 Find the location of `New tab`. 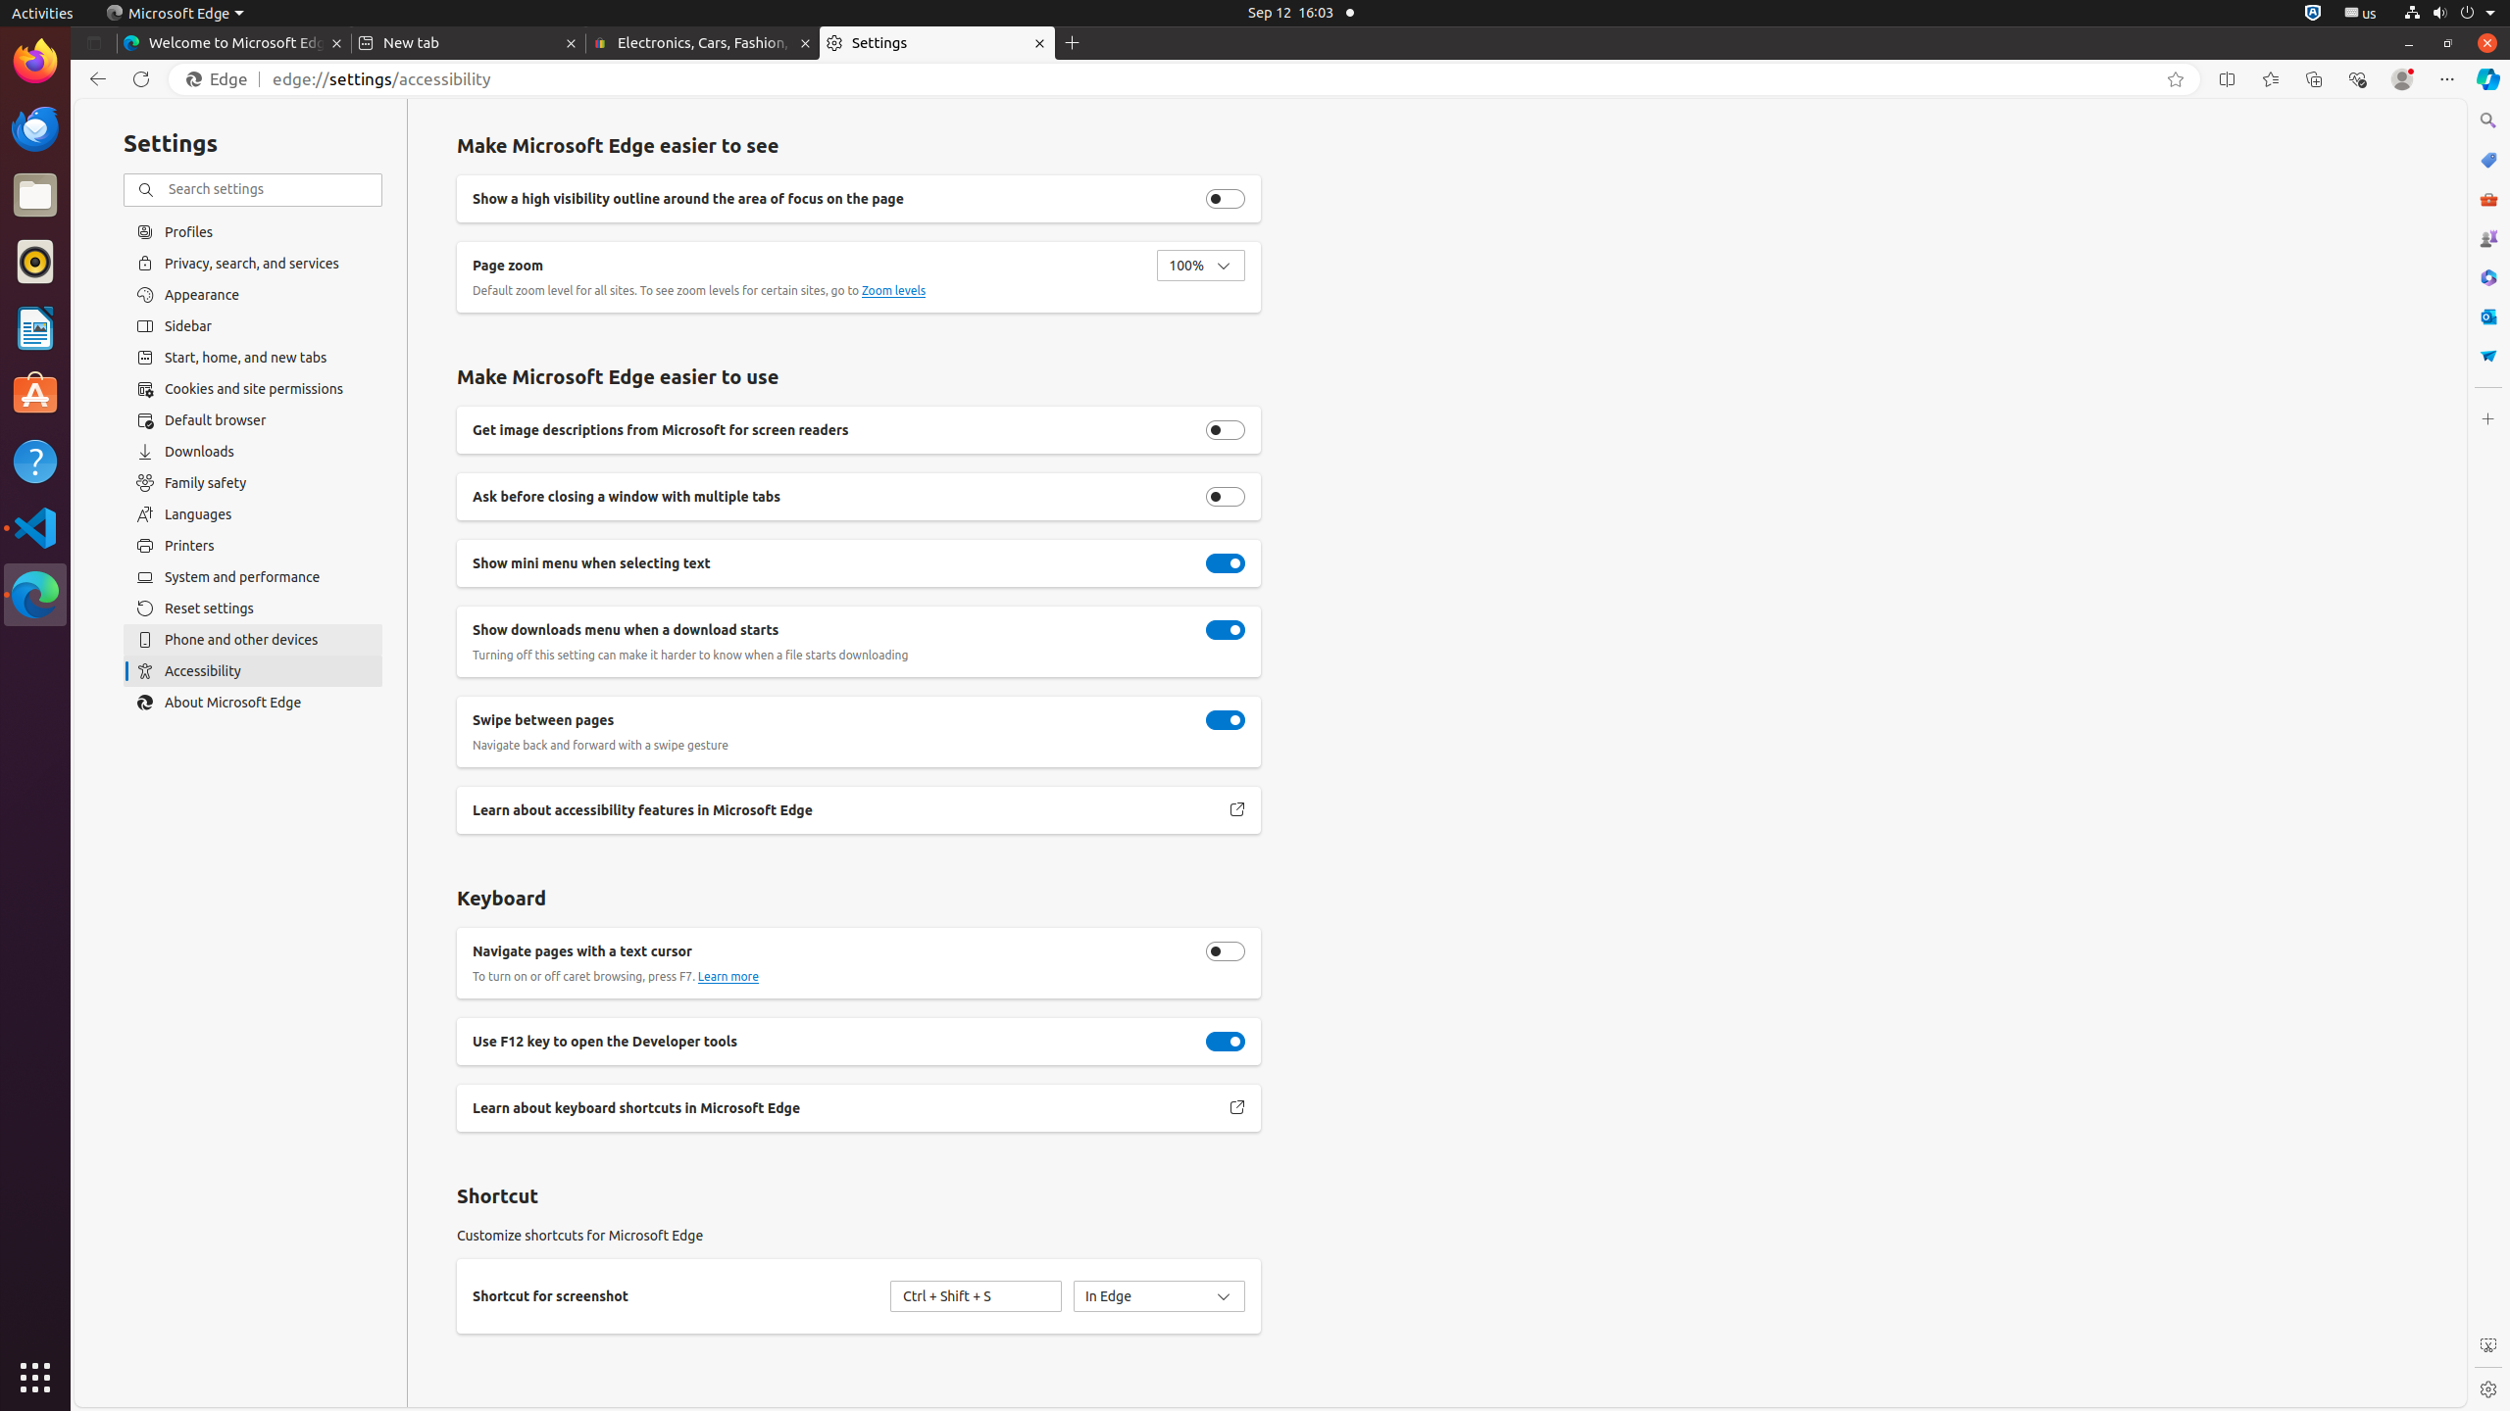

New tab is located at coordinates (469, 43).